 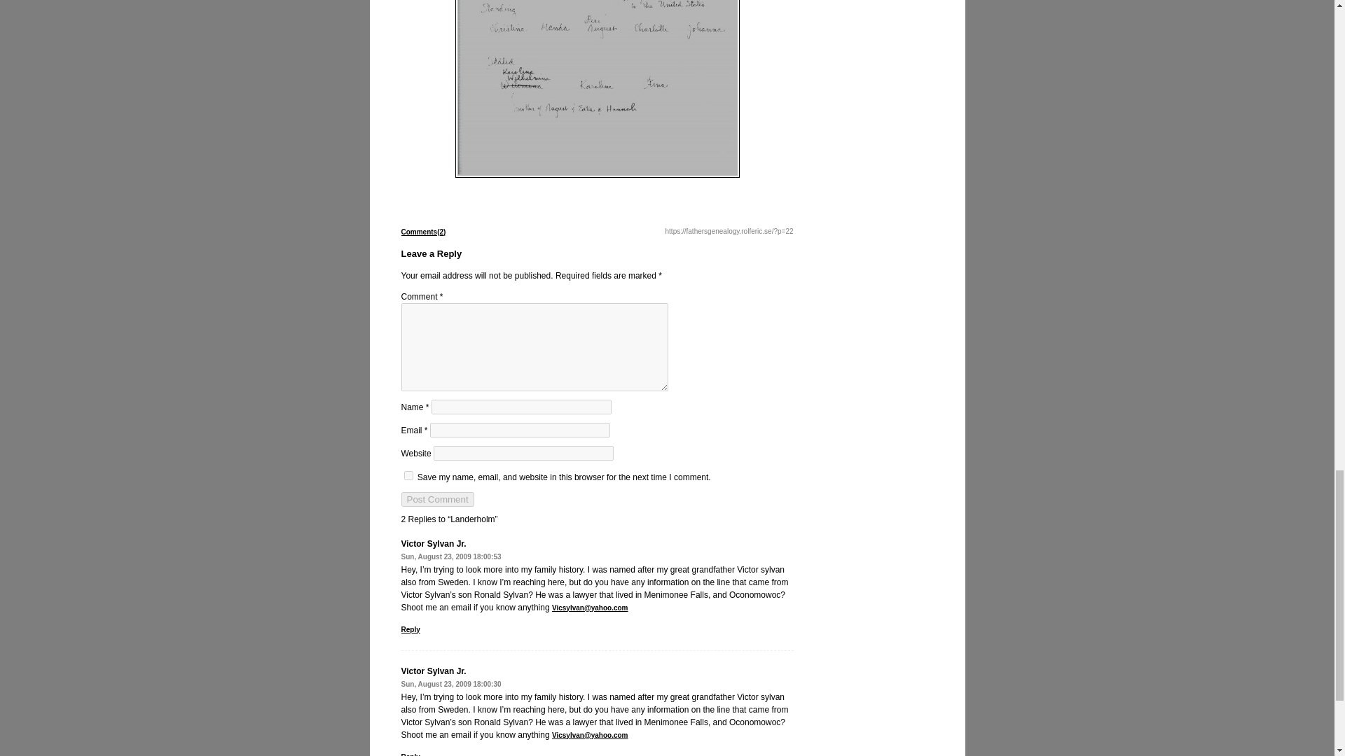 What do you see at coordinates (411, 755) in the screenshot?
I see `Reply` at bounding box center [411, 755].